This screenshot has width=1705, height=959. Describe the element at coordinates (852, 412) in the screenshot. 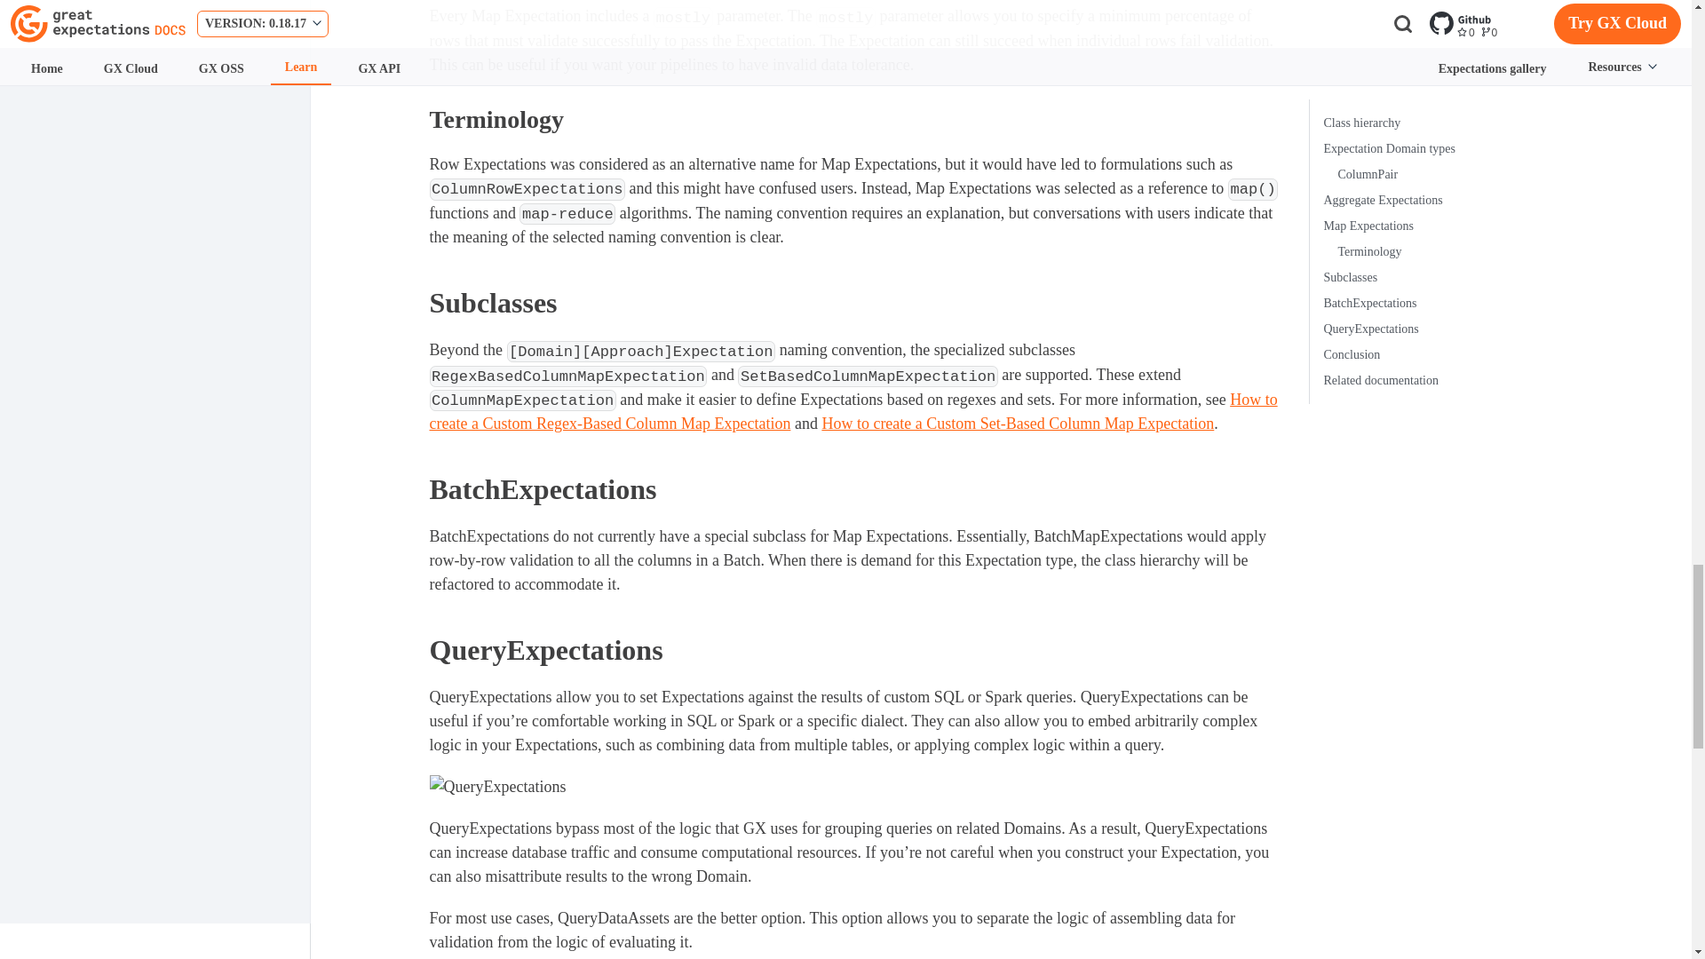

I see `How to create a Custom Regex-Based Column Map Expectation` at that location.